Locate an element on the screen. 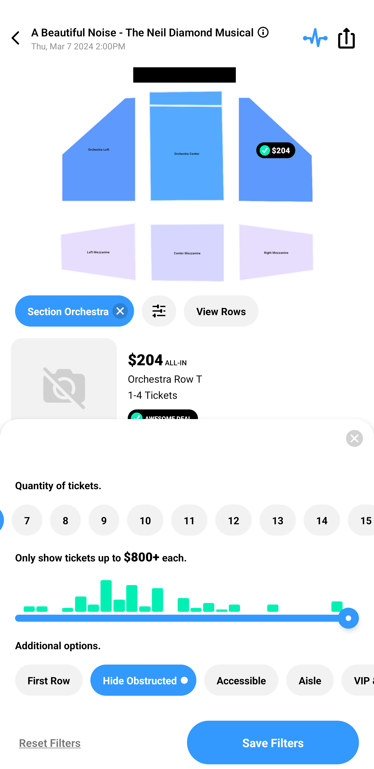 The width and height of the screenshot is (374, 769). Aisle is located at coordinates (310, 680).